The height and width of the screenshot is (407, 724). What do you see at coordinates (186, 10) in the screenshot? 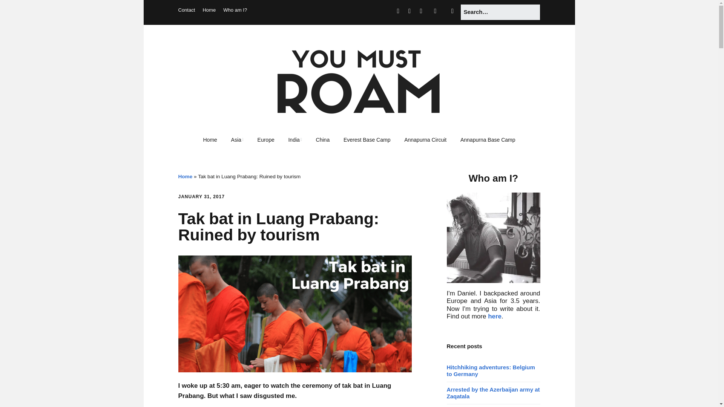
I see `Contact` at bounding box center [186, 10].